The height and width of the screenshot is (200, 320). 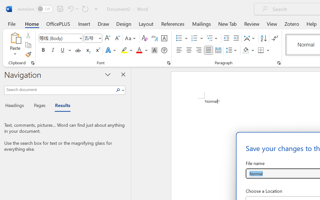 I want to click on Text Highlight Color, so click(x=126, y=50).